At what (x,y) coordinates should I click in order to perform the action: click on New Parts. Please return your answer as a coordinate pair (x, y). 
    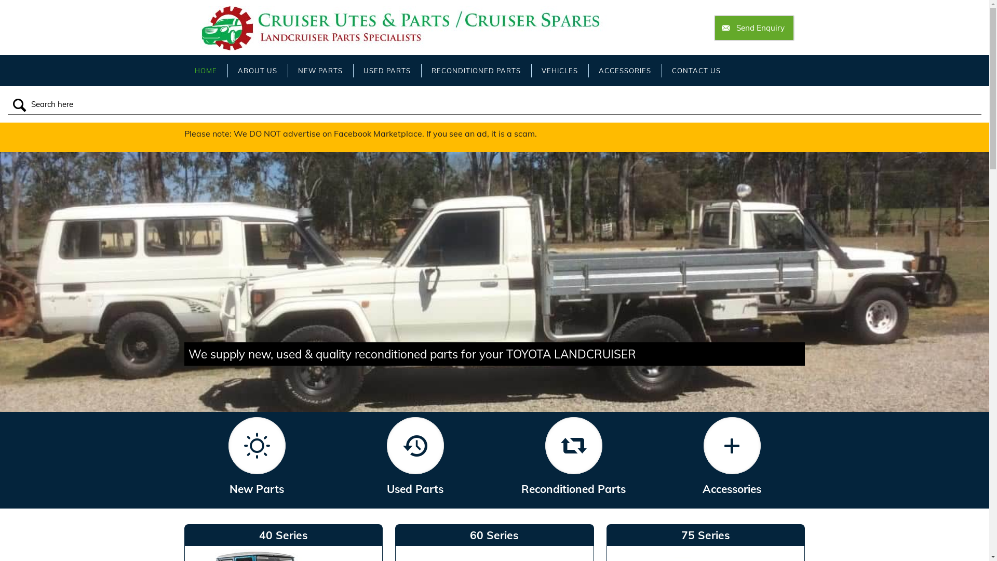
    Looking at the image, I should click on (258, 456).